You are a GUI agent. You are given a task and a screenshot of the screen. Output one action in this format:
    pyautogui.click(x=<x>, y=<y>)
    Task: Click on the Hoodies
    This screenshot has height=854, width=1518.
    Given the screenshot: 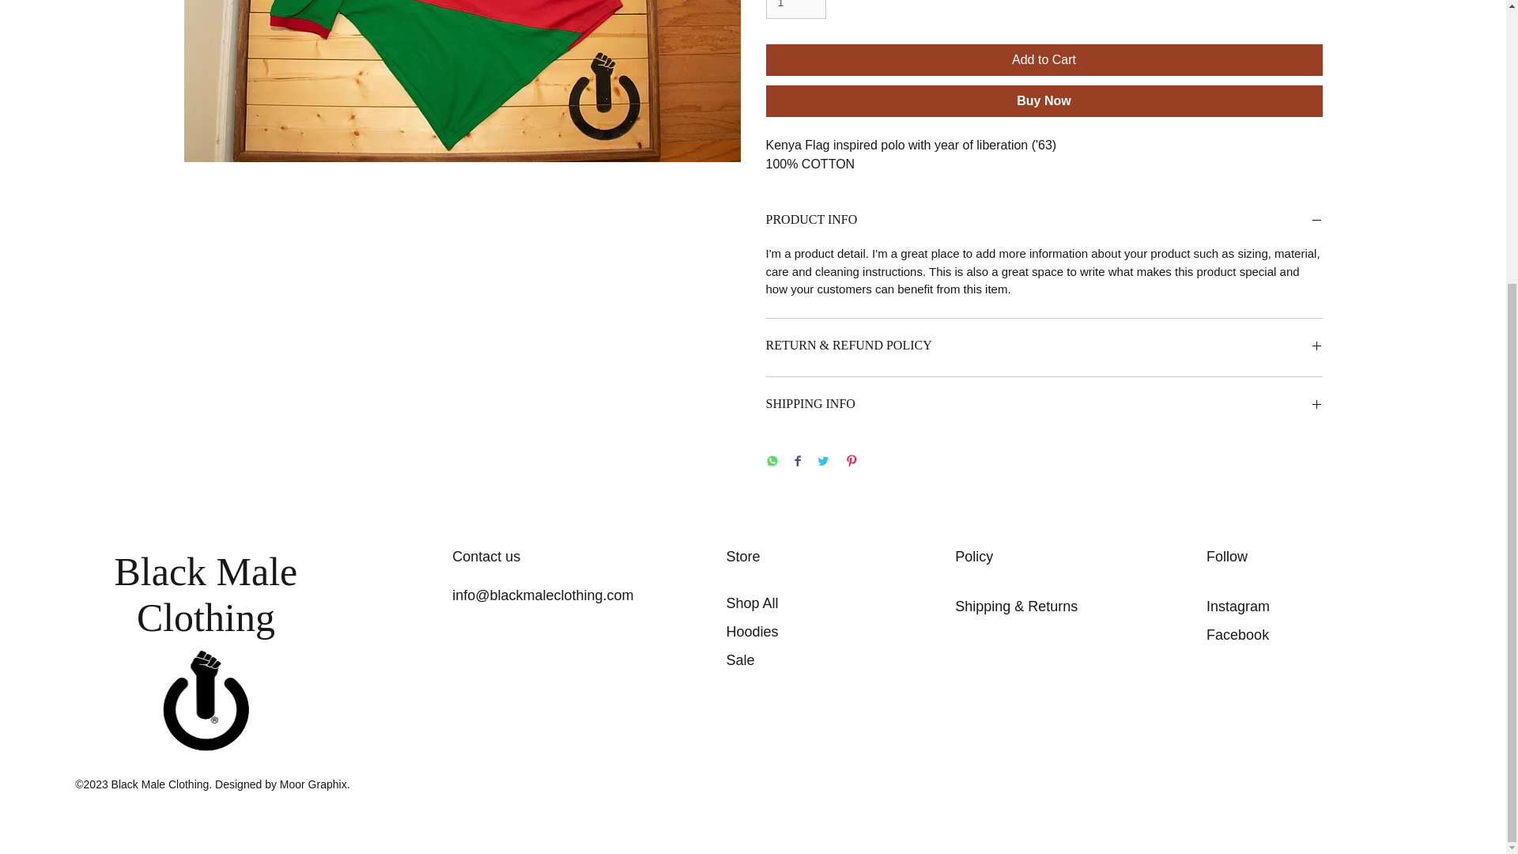 What is the action you would take?
    pyautogui.click(x=753, y=631)
    